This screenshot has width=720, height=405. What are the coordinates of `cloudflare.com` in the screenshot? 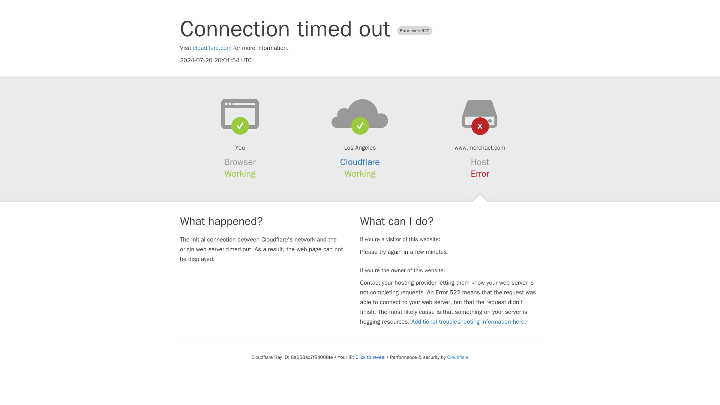 It's located at (212, 48).